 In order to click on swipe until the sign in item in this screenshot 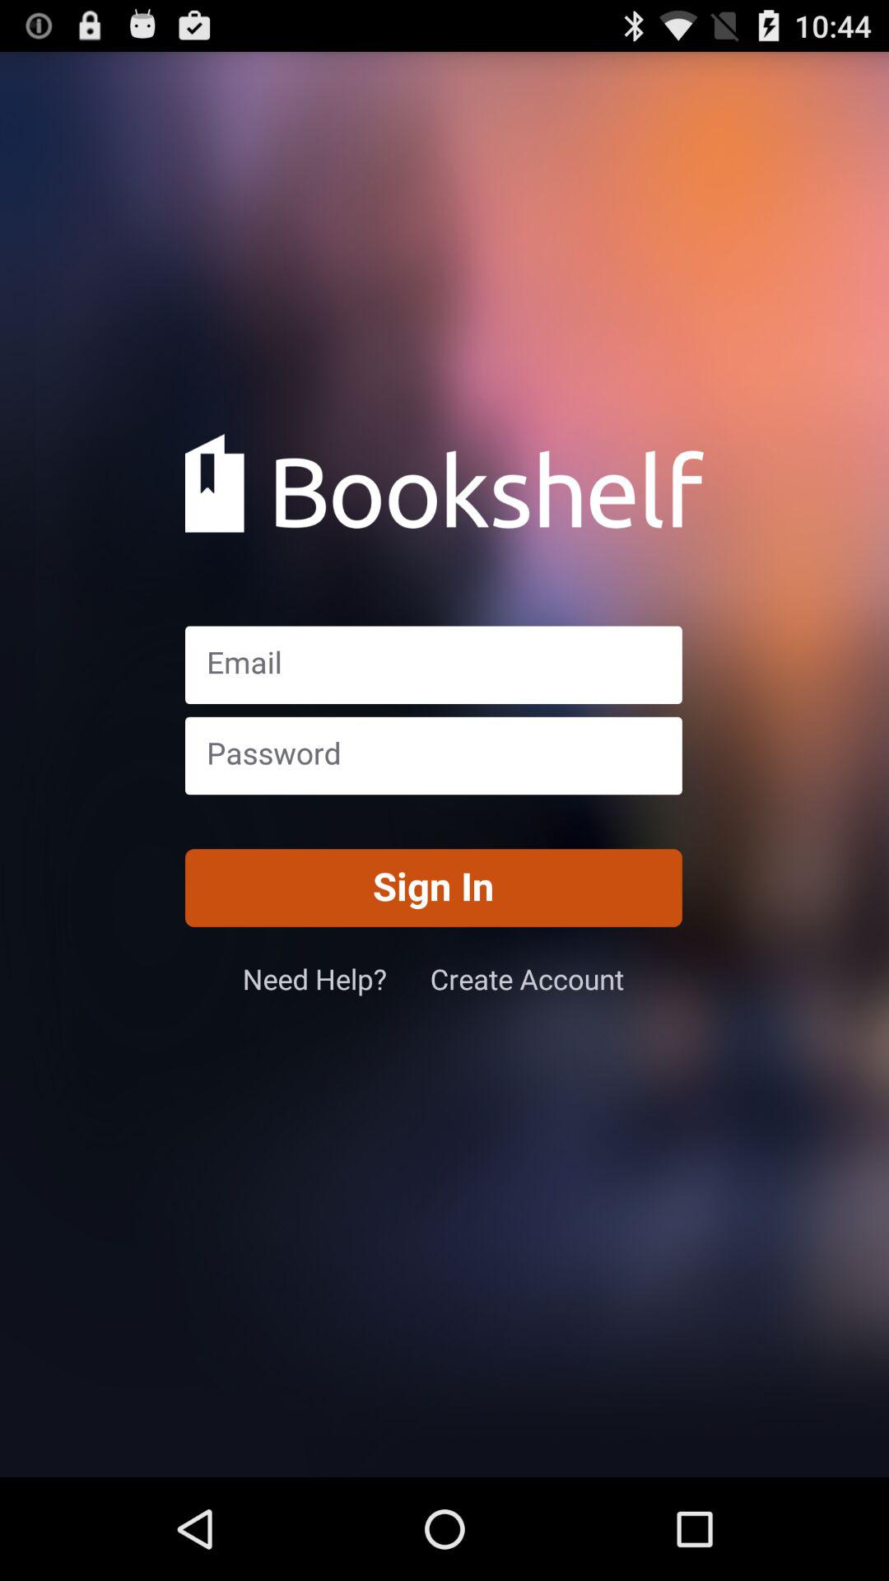, I will do `click(433, 888)`.